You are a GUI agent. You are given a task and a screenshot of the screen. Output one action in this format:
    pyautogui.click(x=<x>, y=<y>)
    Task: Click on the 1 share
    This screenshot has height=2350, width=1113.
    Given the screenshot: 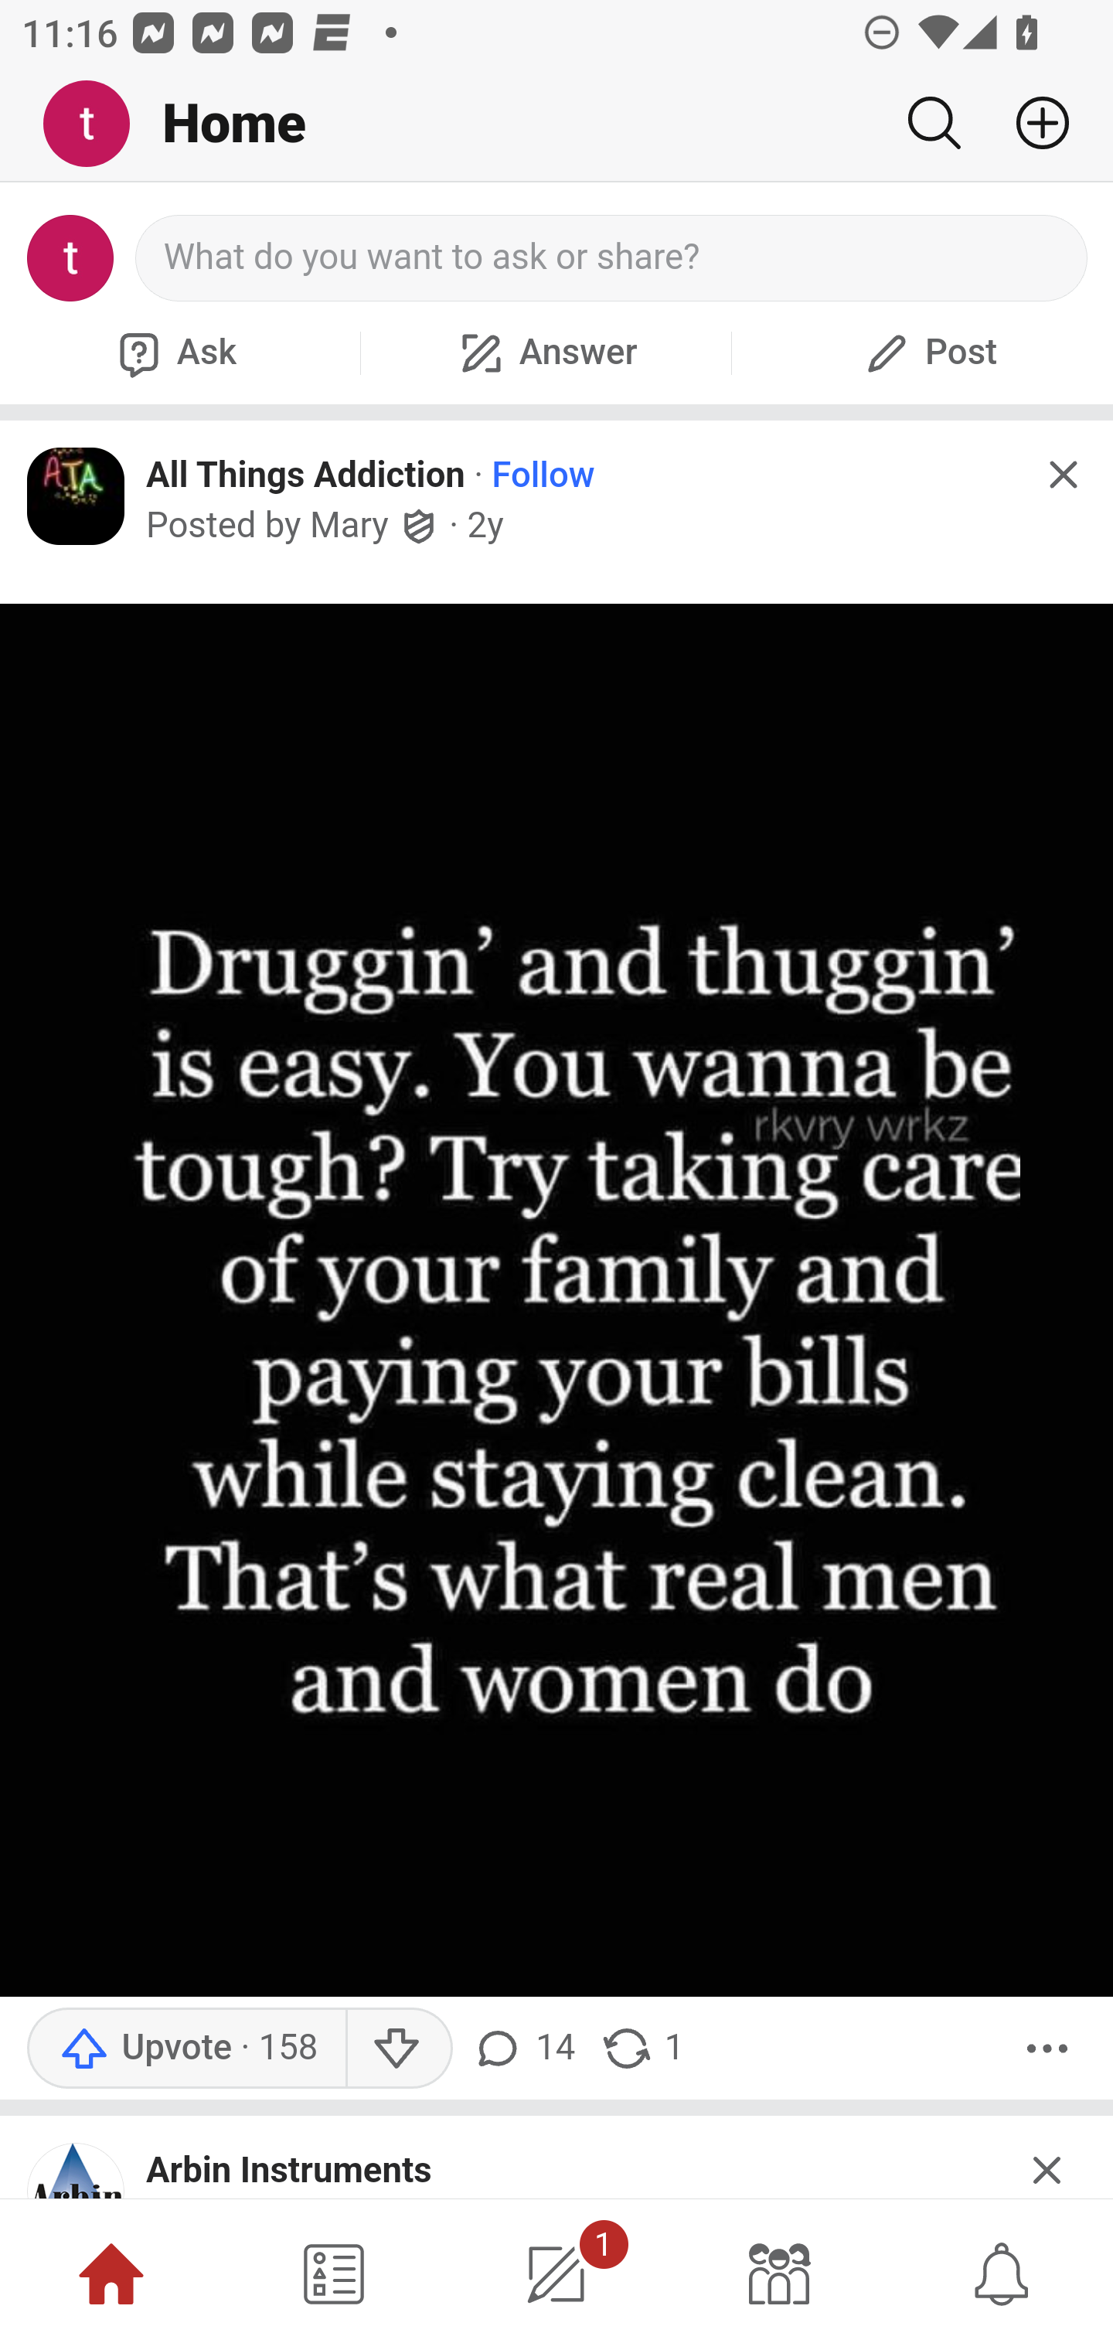 What is the action you would take?
    pyautogui.click(x=642, y=2048)
    